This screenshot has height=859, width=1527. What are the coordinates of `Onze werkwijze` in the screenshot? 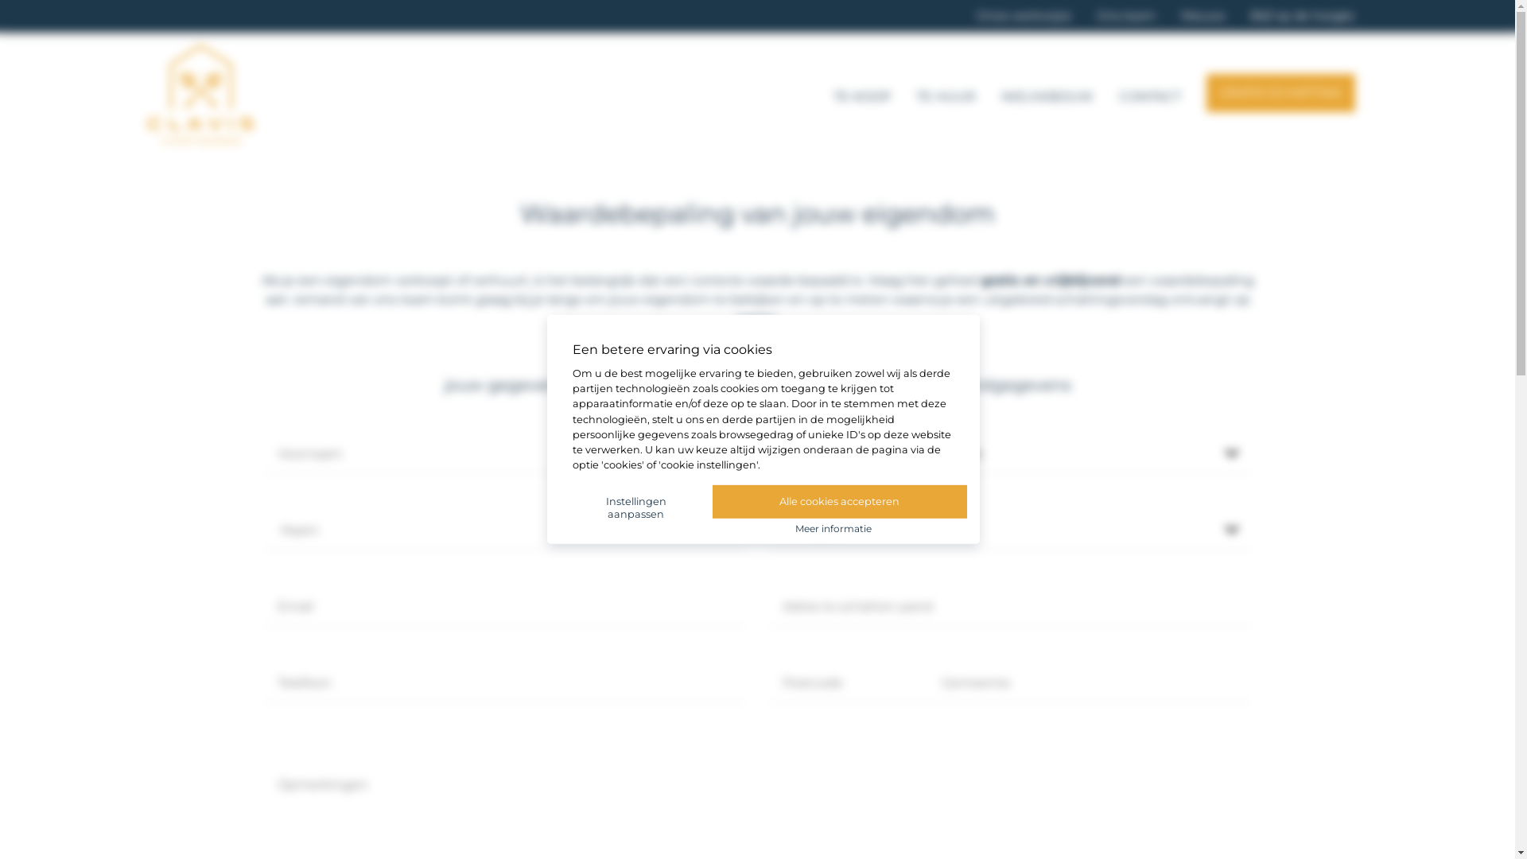 It's located at (1024, 16).